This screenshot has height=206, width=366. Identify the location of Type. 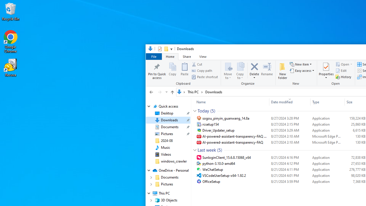
(327, 102).